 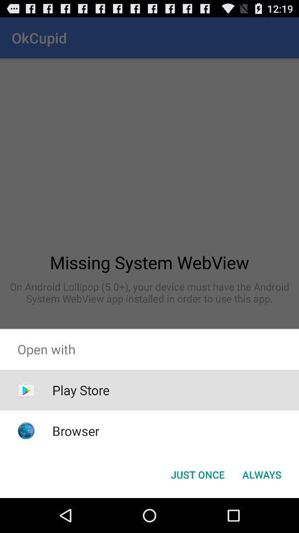 What do you see at coordinates (197, 474) in the screenshot?
I see `scroll to just once button` at bounding box center [197, 474].